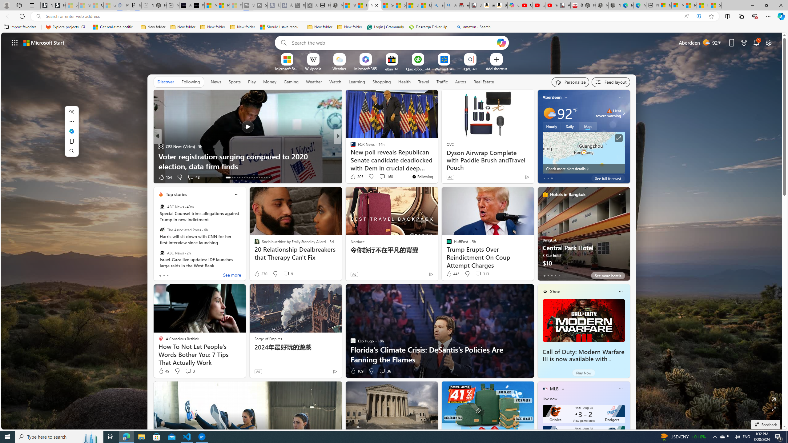 The image size is (788, 443). What do you see at coordinates (211, 5) in the screenshot?
I see `Microsoft Start Sports` at bounding box center [211, 5].